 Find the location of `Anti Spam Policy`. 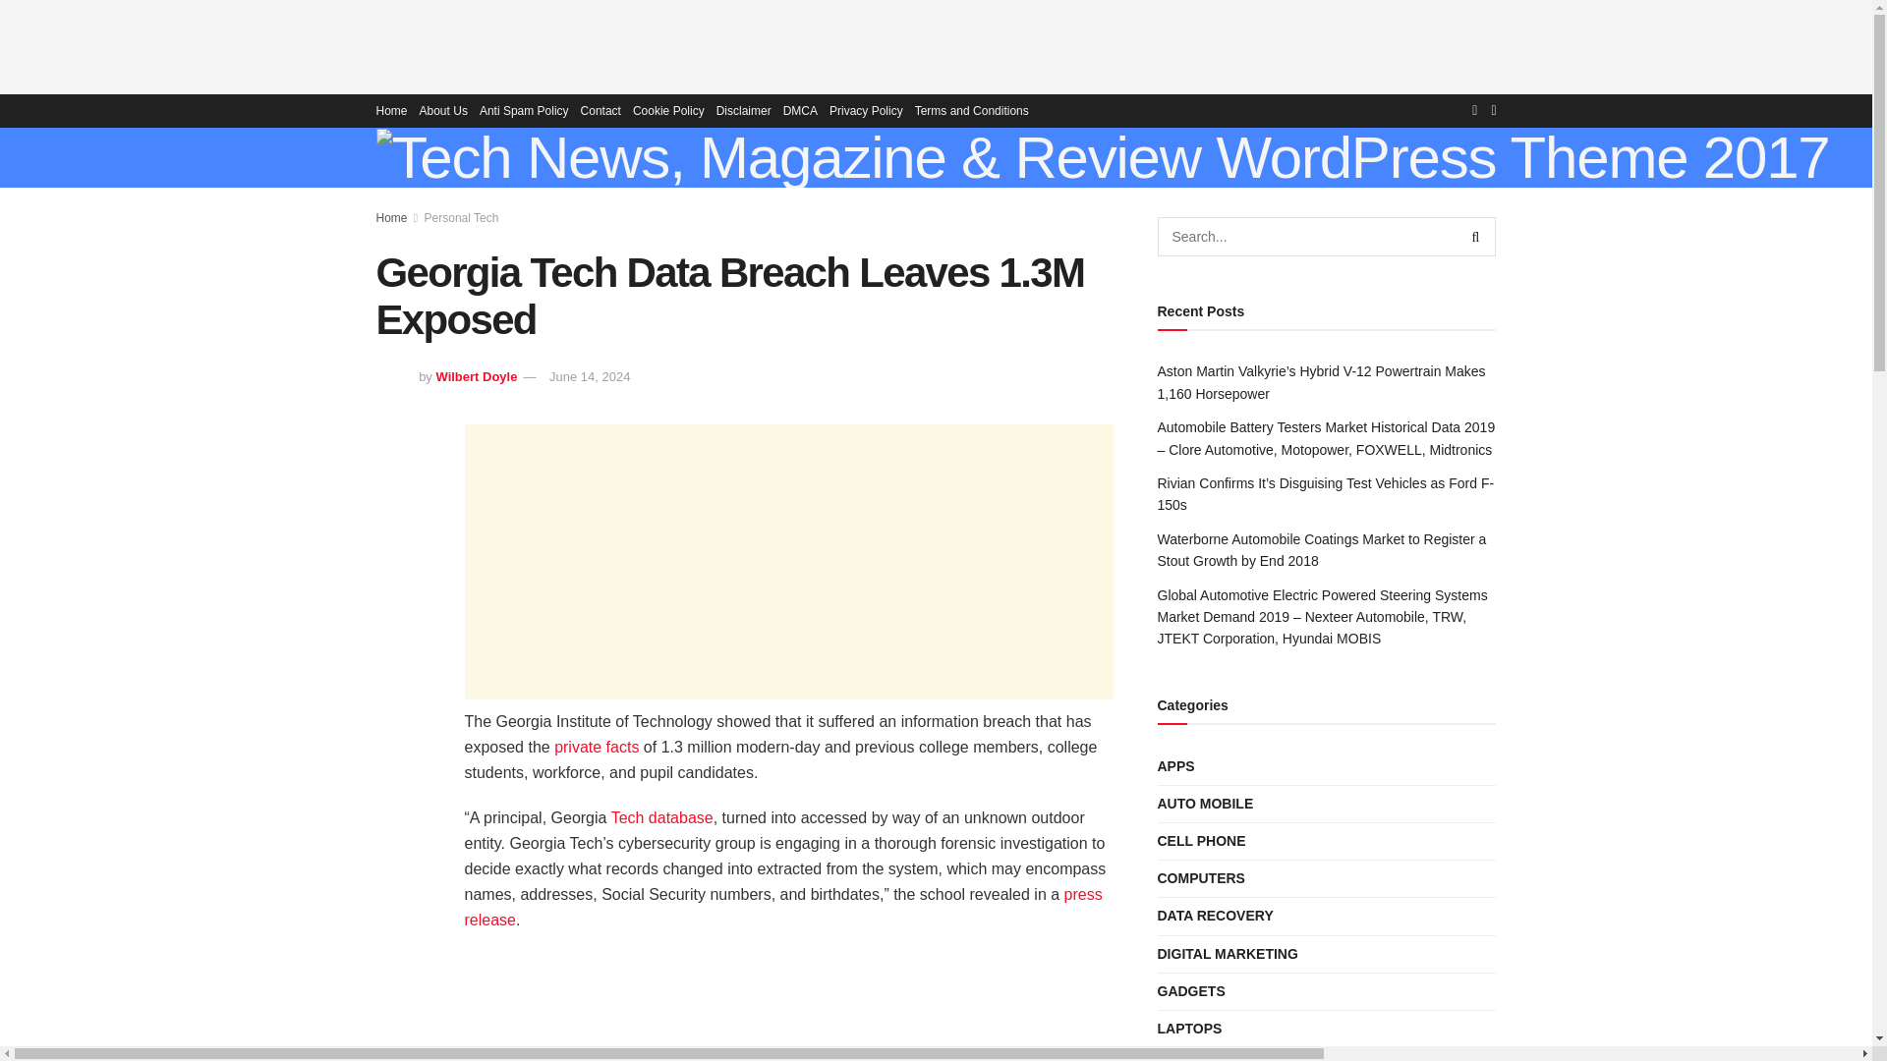

Anti Spam Policy is located at coordinates (524, 110).